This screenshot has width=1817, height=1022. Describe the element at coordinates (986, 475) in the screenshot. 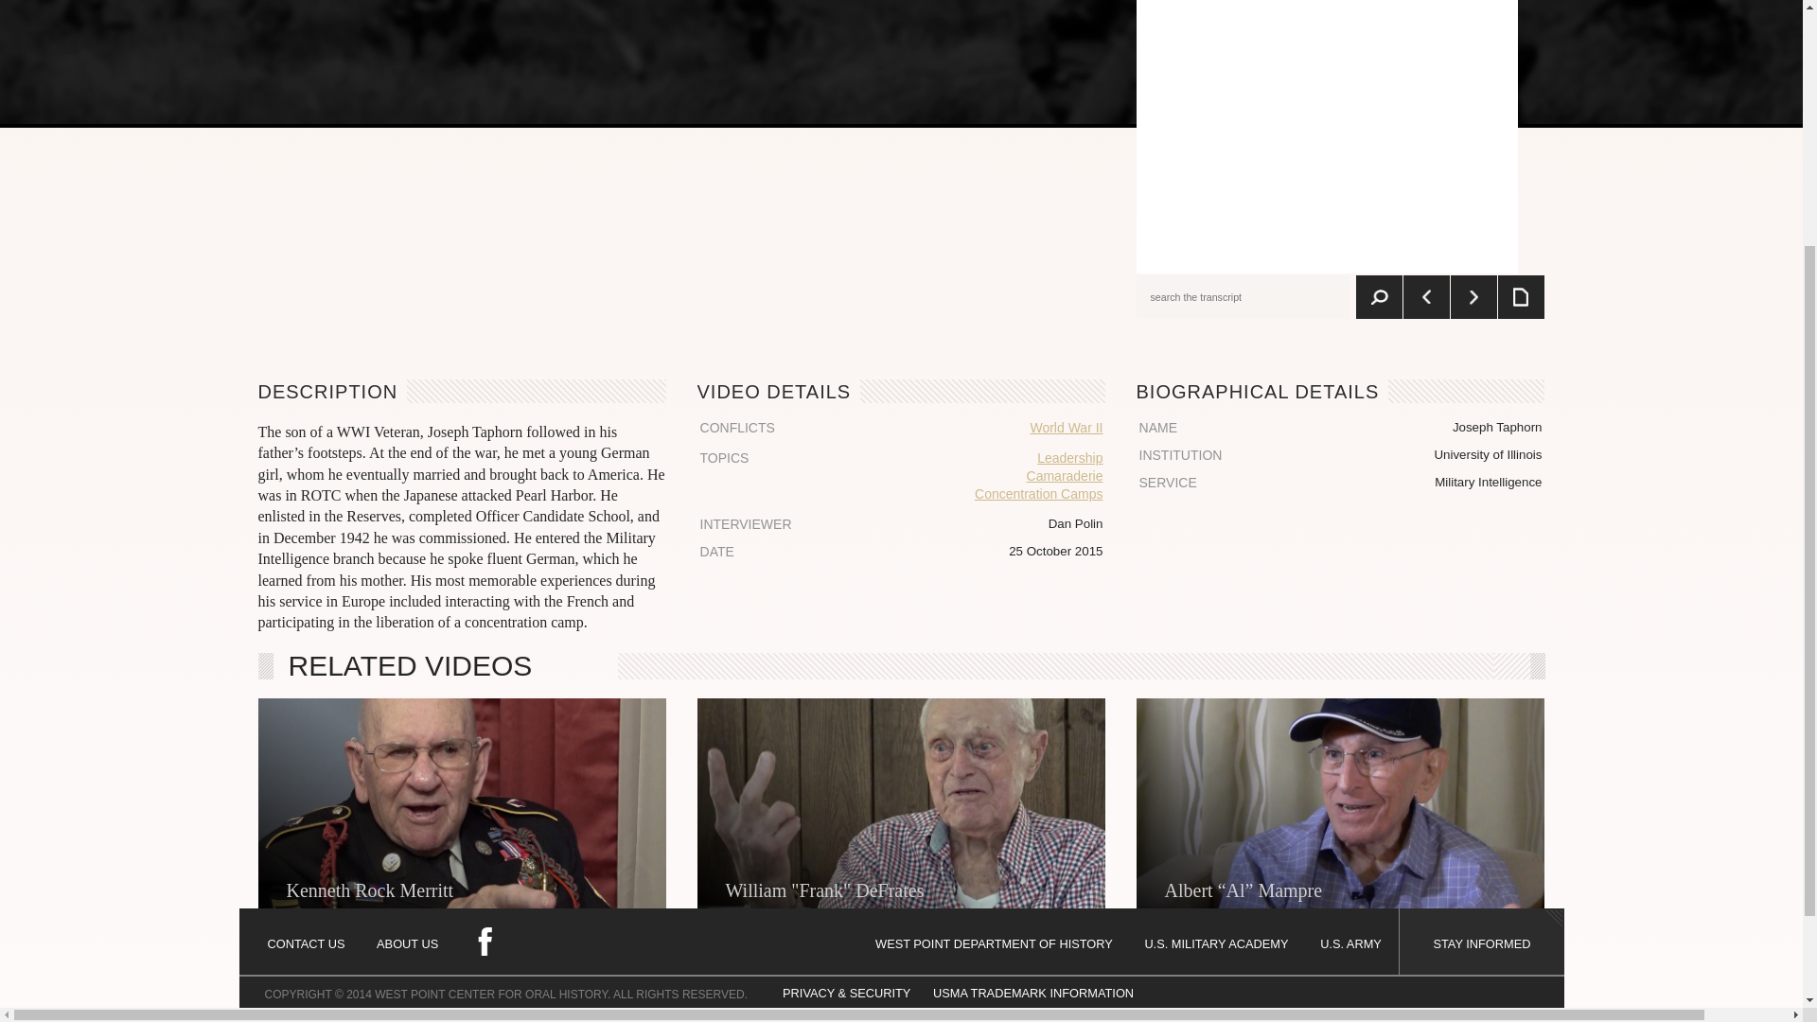

I see `Camaraderie` at that location.